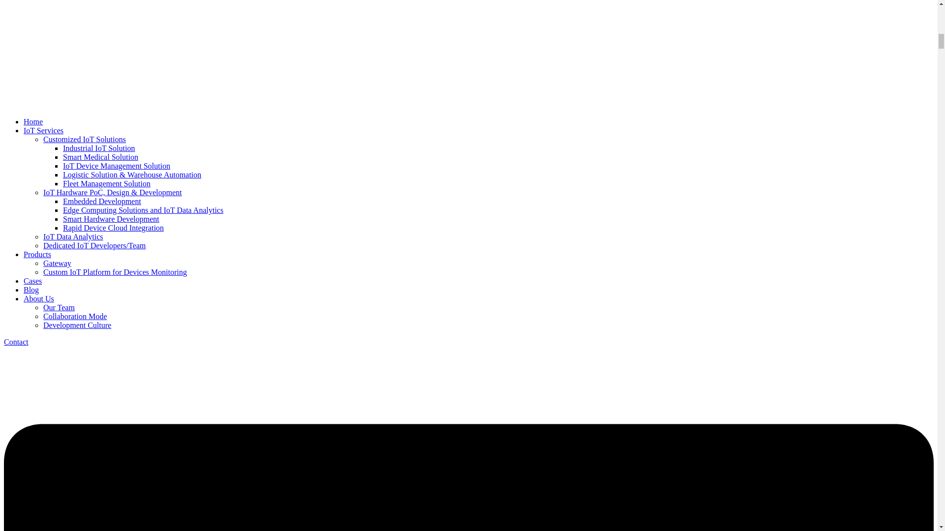  What do you see at coordinates (99, 147) in the screenshot?
I see `Industrial IoT Solution` at bounding box center [99, 147].